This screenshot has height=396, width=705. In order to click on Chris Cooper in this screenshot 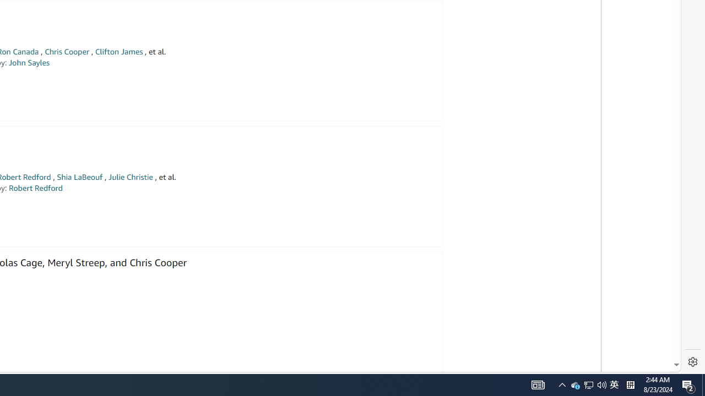, I will do `click(67, 52)`.